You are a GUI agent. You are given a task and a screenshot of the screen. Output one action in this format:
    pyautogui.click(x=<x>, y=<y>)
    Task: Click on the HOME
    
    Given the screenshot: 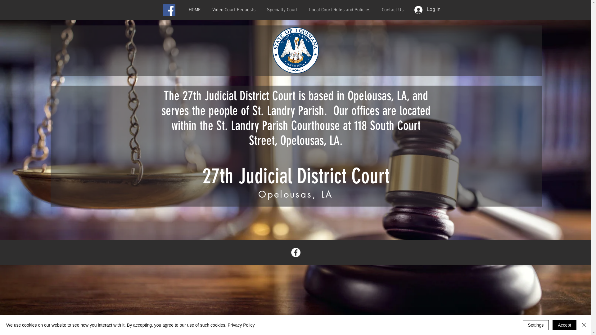 What is the action you would take?
    pyautogui.click(x=194, y=10)
    